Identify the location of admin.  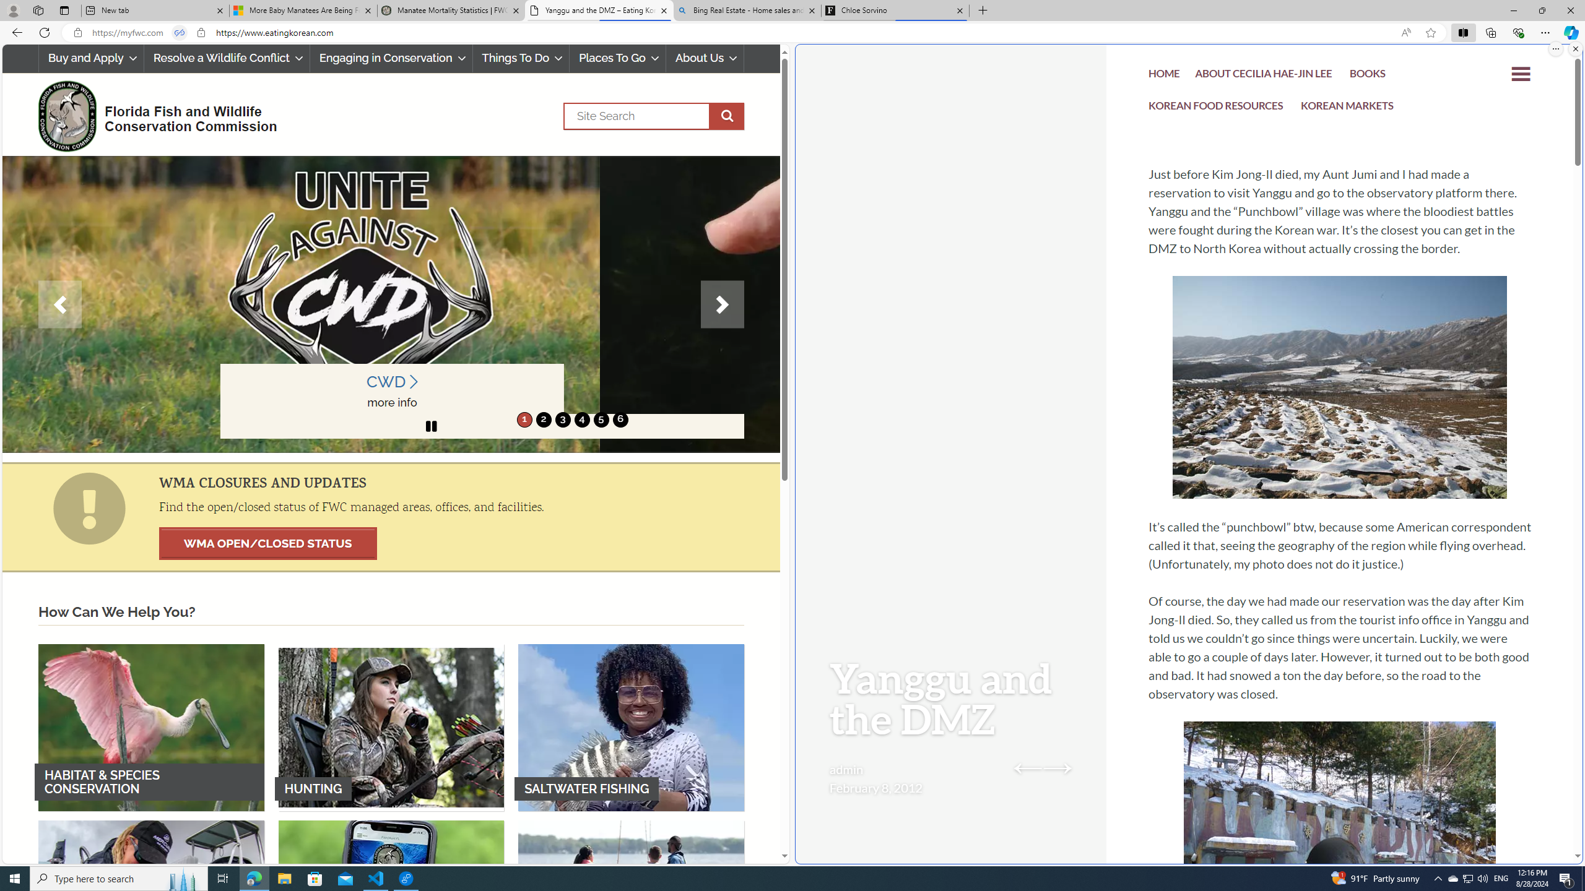
(846, 769).